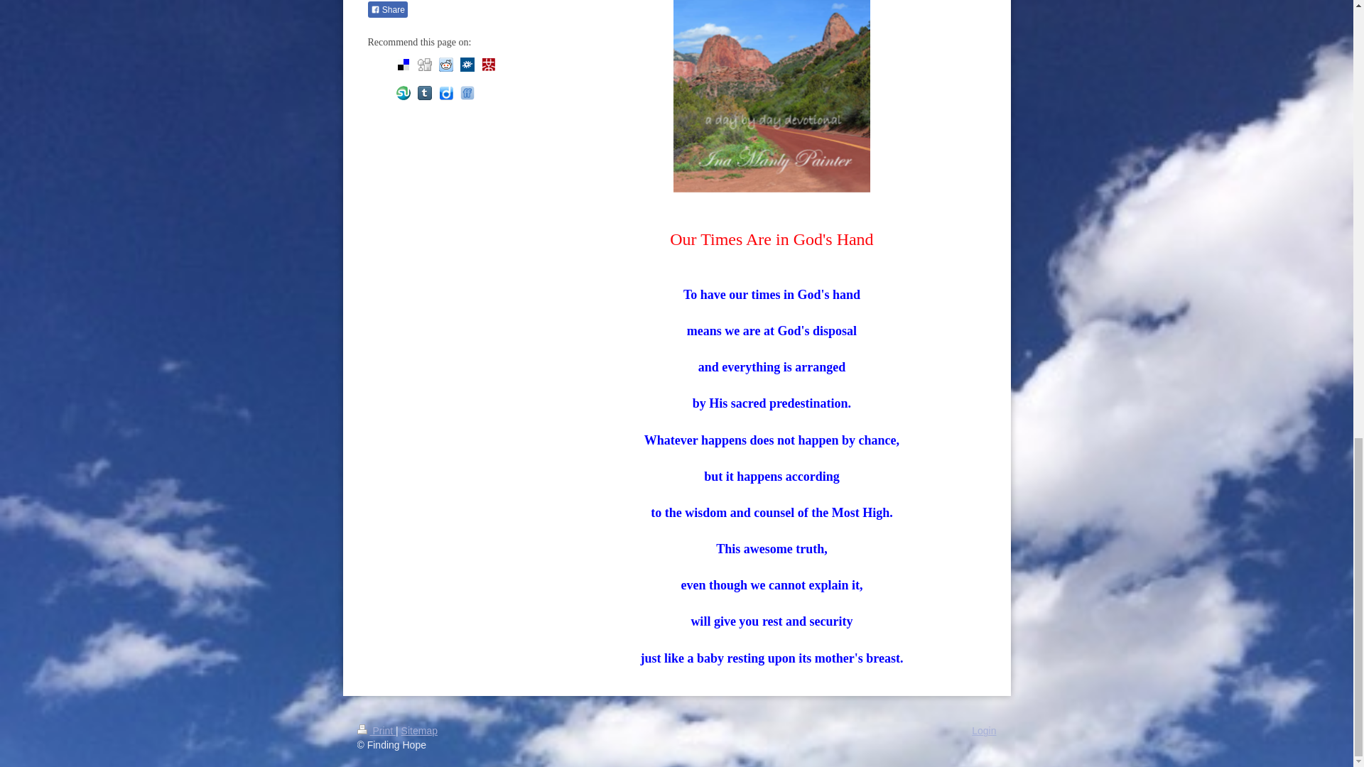 The height and width of the screenshot is (767, 1364). What do you see at coordinates (446, 92) in the screenshot?
I see `Diigo` at bounding box center [446, 92].